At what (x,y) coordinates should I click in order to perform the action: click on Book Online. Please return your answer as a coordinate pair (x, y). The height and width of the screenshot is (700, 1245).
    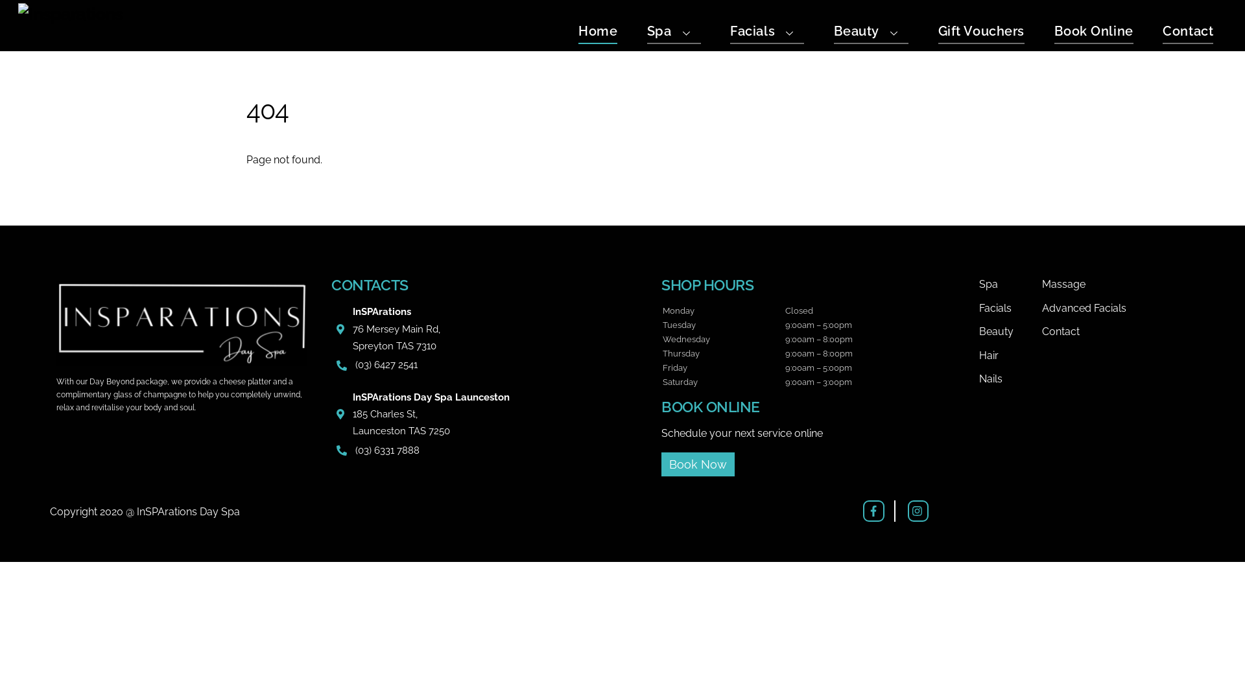
    Looking at the image, I should click on (1094, 34).